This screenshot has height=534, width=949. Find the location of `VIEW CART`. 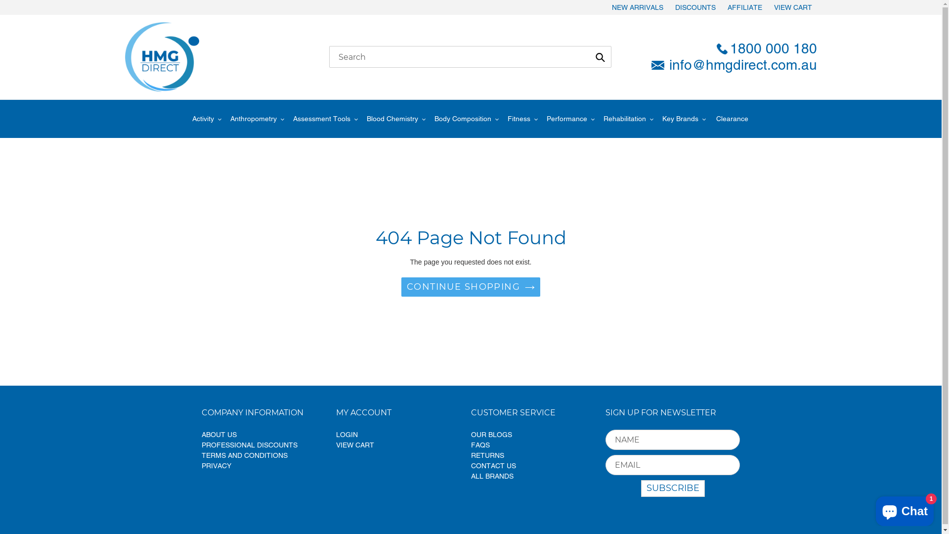

VIEW CART is located at coordinates (793, 7).